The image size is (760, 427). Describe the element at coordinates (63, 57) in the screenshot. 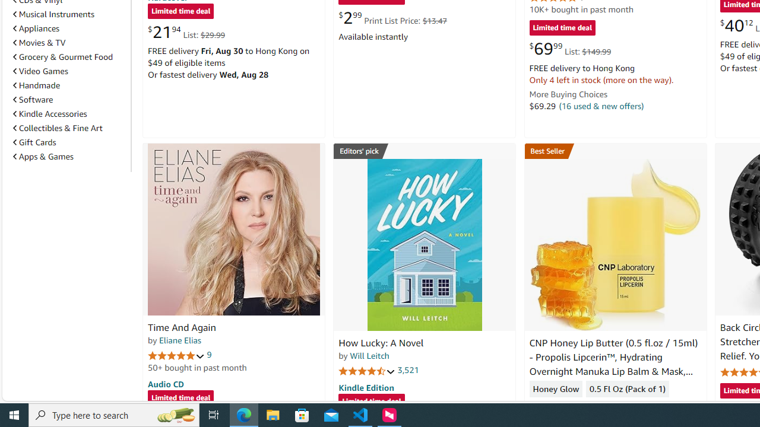

I see `Grocery & Gourmet Food` at that location.